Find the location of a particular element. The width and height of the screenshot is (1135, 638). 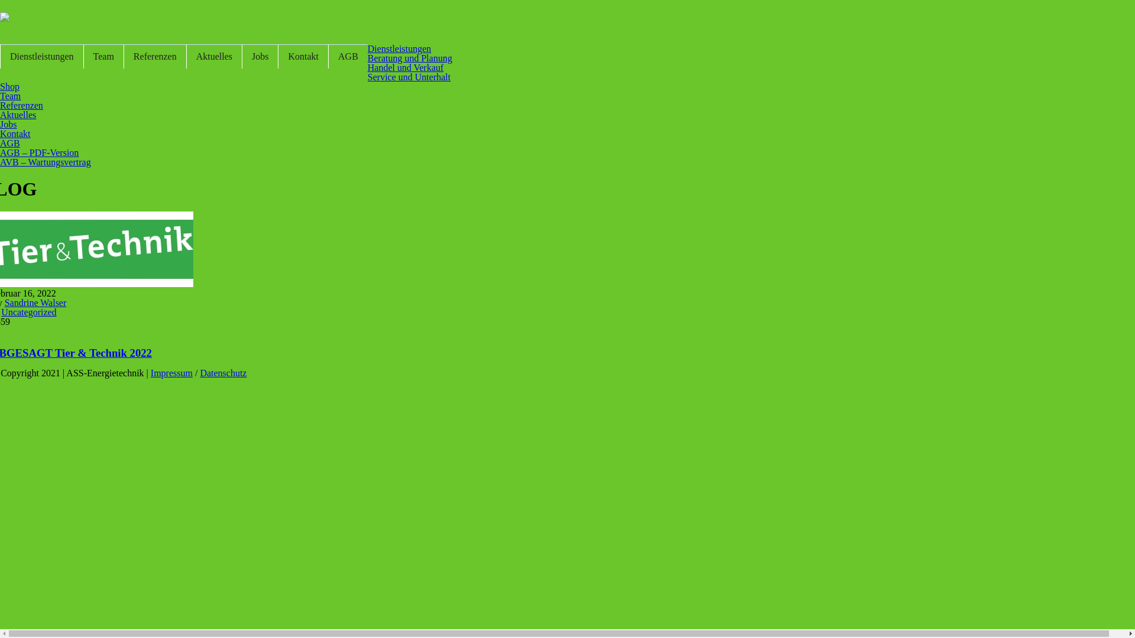

Aktuelles is located at coordinates (18, 115).